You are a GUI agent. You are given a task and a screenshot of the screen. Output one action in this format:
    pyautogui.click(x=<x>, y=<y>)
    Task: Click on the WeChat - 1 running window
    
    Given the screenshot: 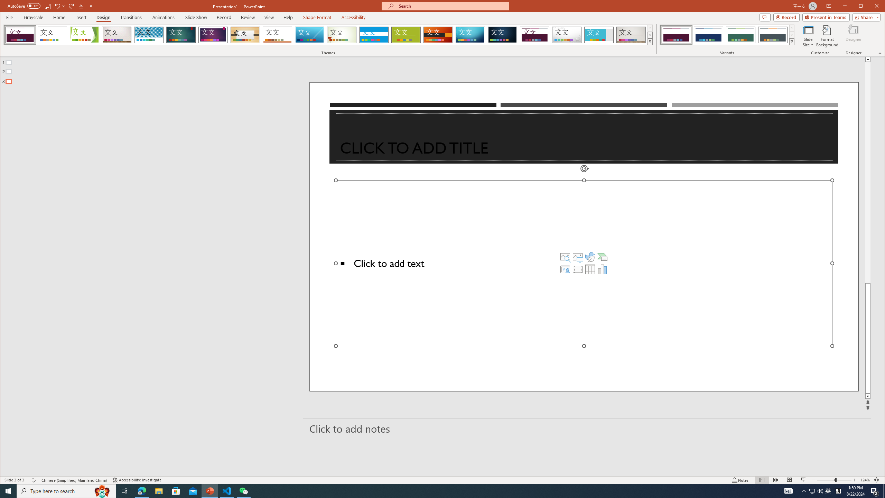 What is the action you would take?
    pyautogui.click(x=243, y=491)
    